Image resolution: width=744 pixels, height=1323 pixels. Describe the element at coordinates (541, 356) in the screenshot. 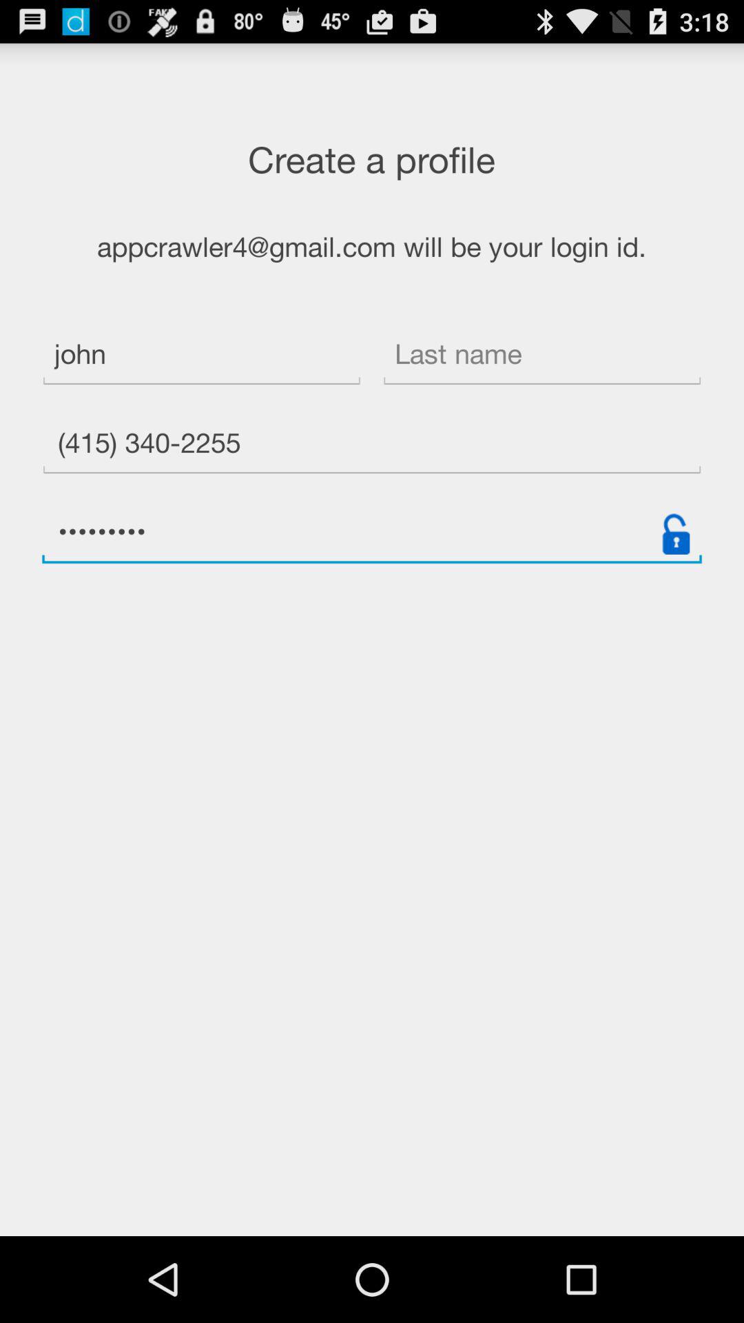

I see `tap the icon below appcrawler4 gmail com icon` at that location.